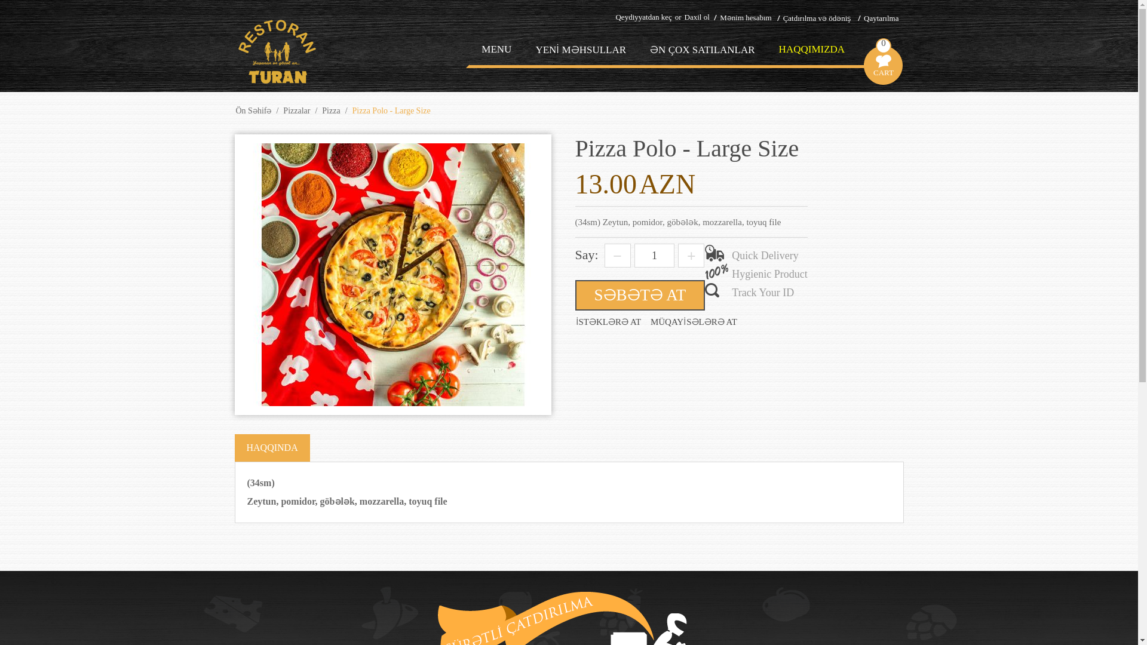  What do you see at coordinates (812, 50) in the screenshot?
I see `HAQQIMIZDA` at bounding box center [812, 50].